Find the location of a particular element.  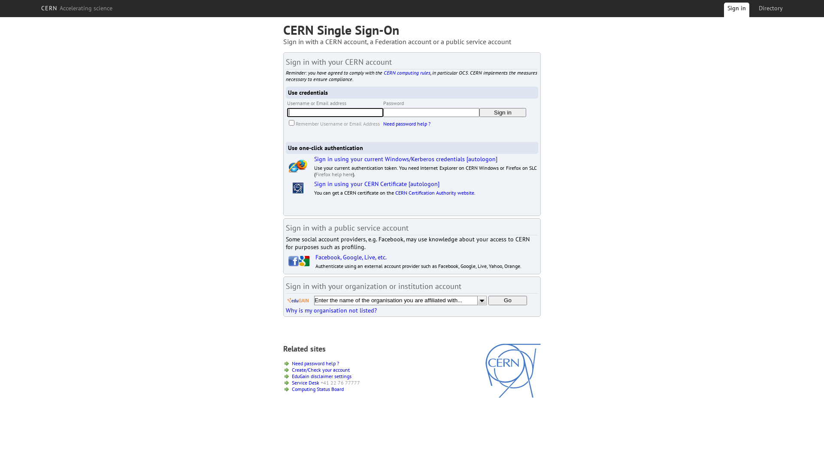

CERN Certification Authority website is located at coordinates (435, 193).